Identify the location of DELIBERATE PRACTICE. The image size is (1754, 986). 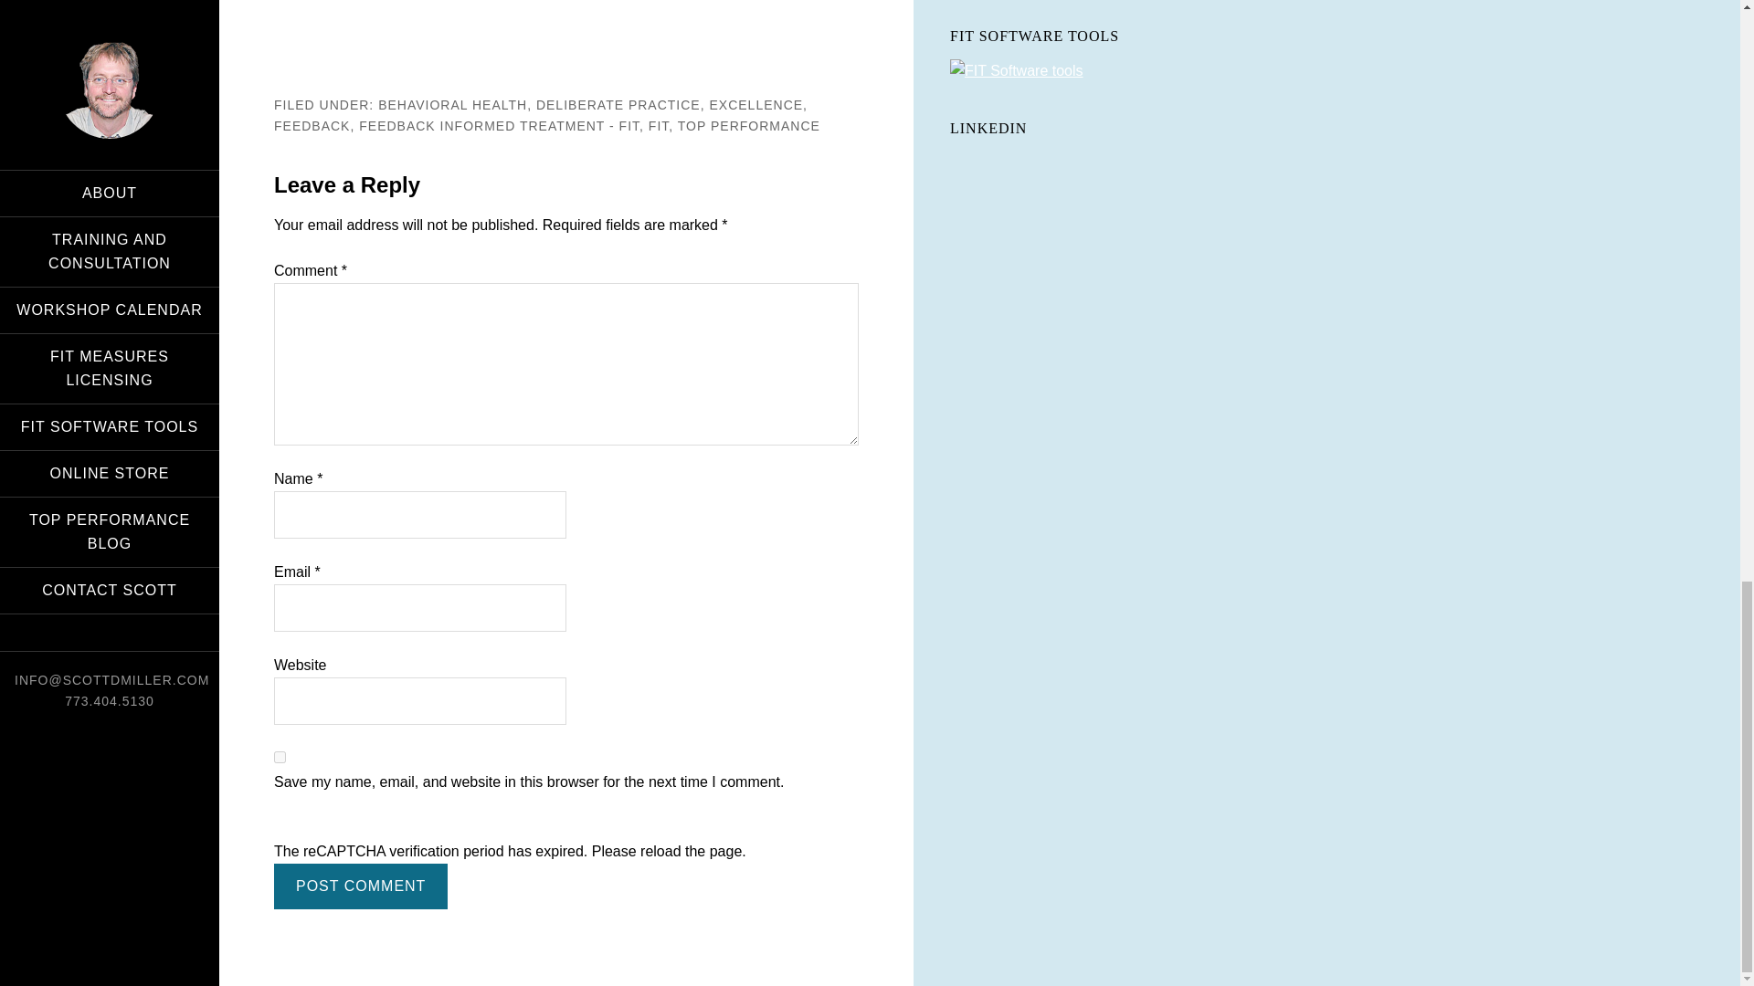
(618, 104).